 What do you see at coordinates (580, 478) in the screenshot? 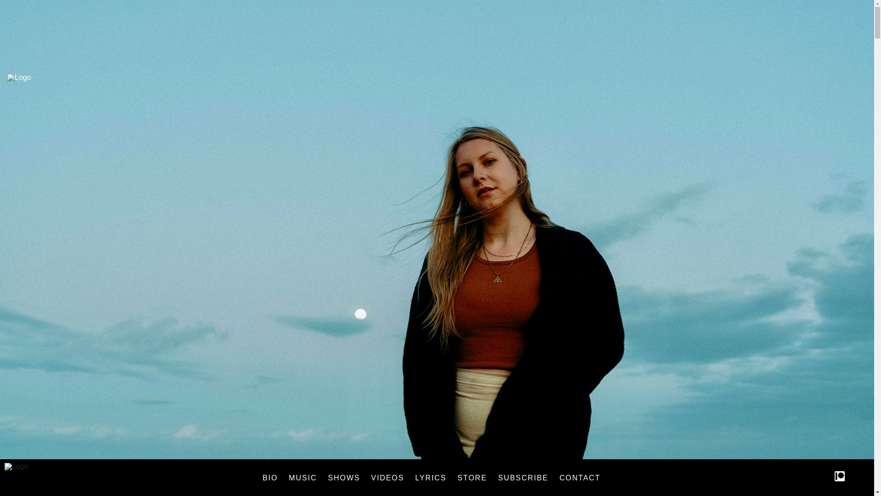
I see `CONTACT` at bounding box center [580, 478].